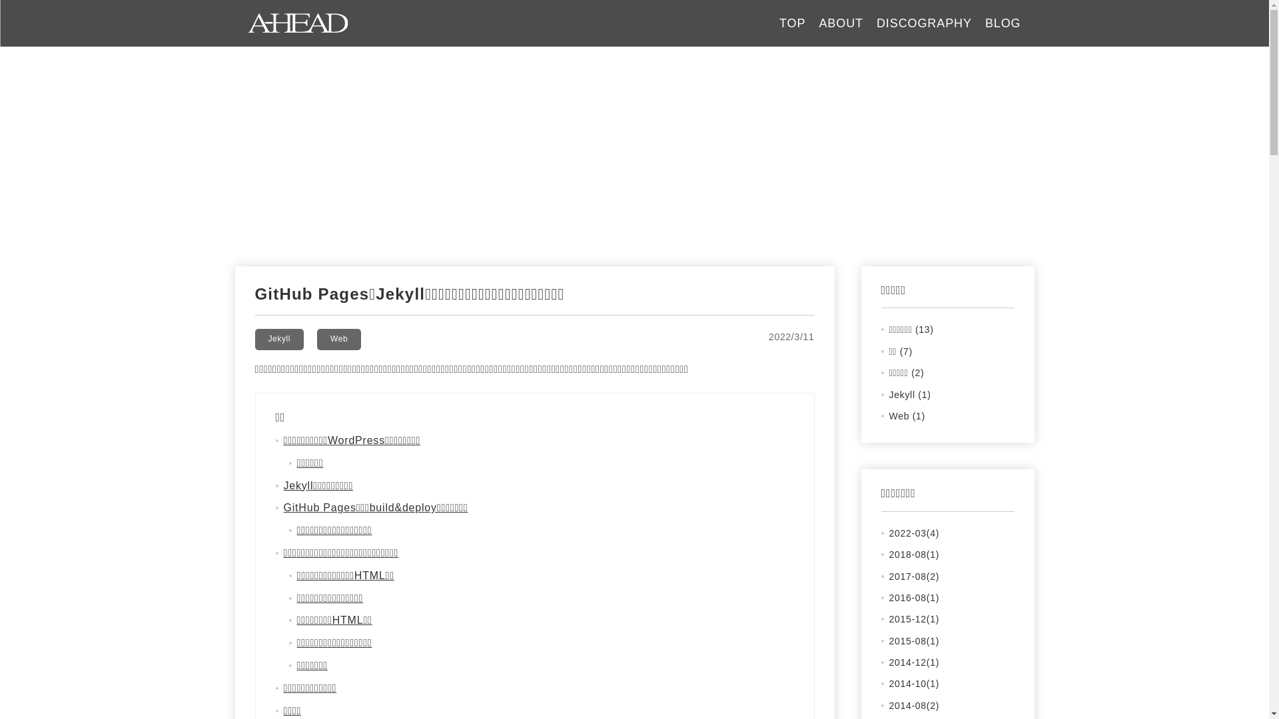 The height and width of the screenshot is (719, 1279). I want to click on ABOUT, so click(841, 23).